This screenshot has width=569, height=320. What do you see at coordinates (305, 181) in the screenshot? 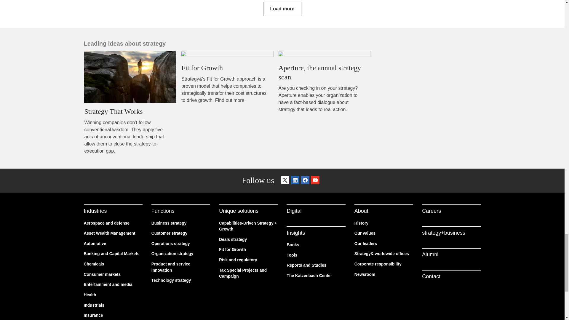
I see `Facebook Follow` at bounding box center [305, 181].